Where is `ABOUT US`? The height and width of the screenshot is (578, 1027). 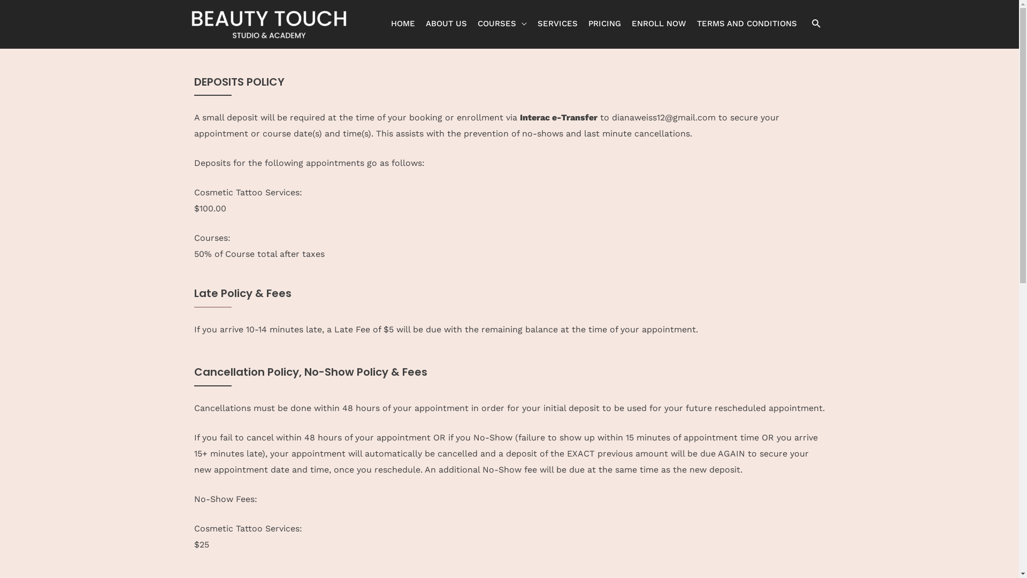 ABOUT US is located at coordinates (446, 24).